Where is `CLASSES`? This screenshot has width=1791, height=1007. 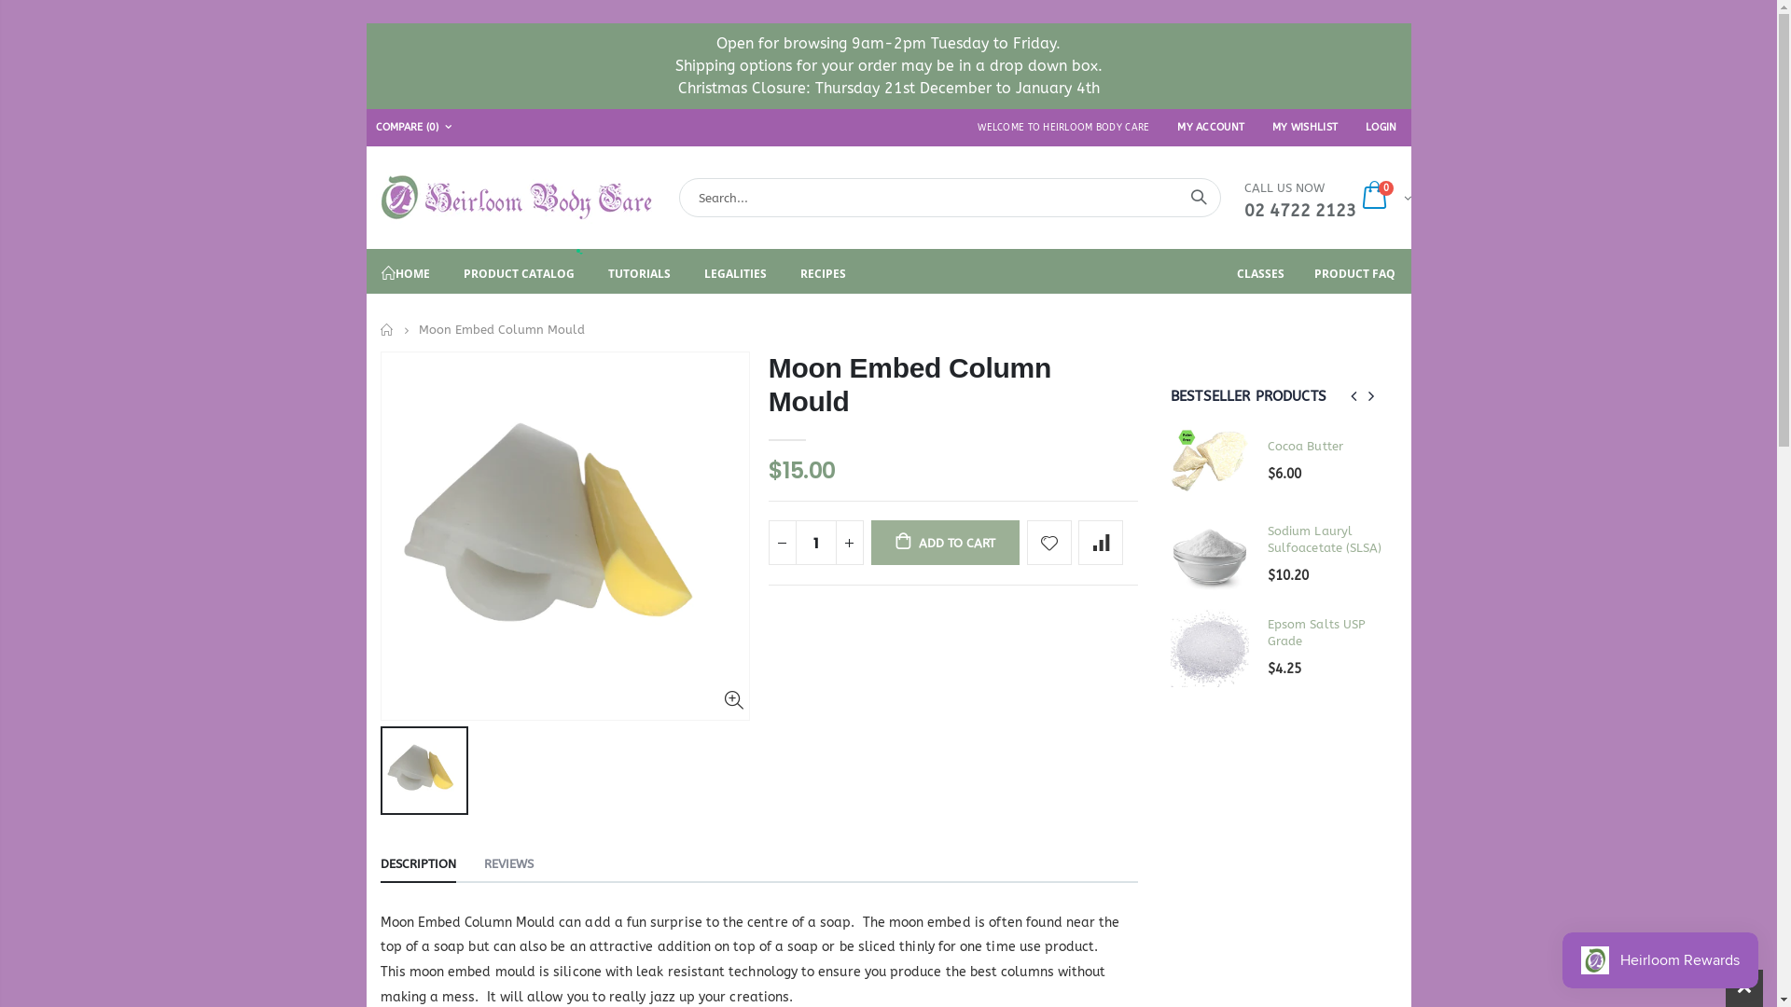 CLASSES is located at coordinates (1261, 271).